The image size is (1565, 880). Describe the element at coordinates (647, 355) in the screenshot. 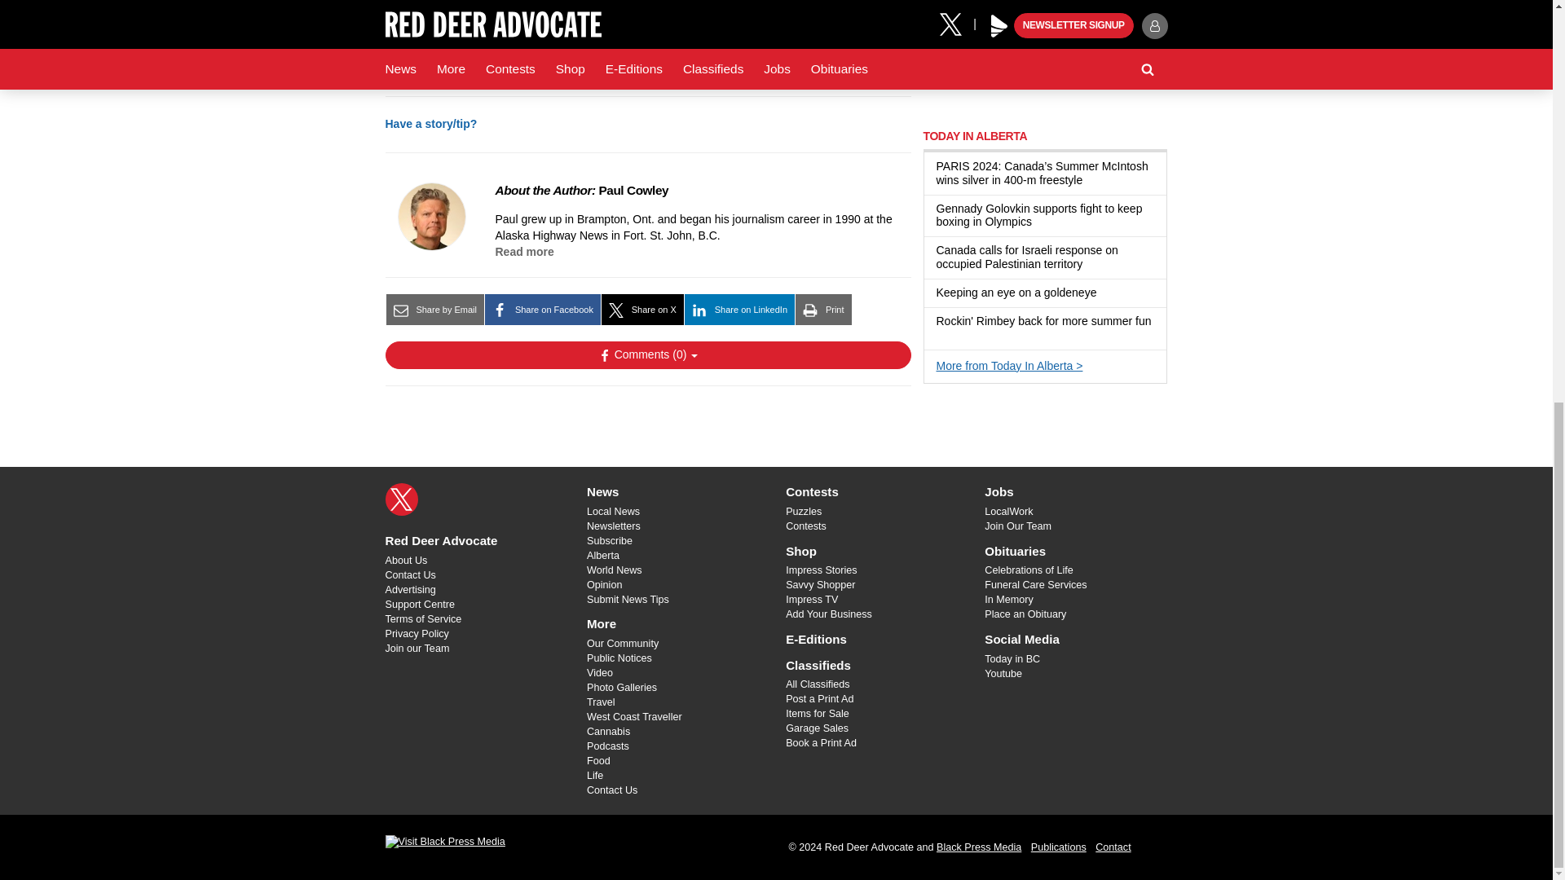

I see `Show Comments` at that location.